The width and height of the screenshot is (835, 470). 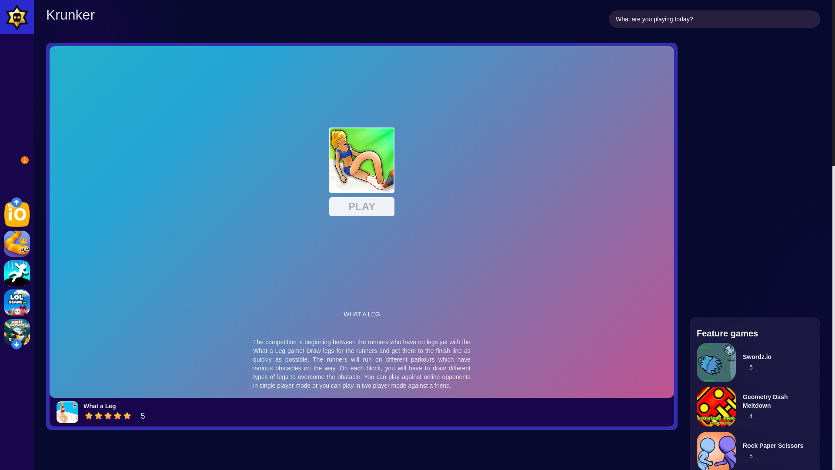 I want to click on regular, so click(x=108, y=416).